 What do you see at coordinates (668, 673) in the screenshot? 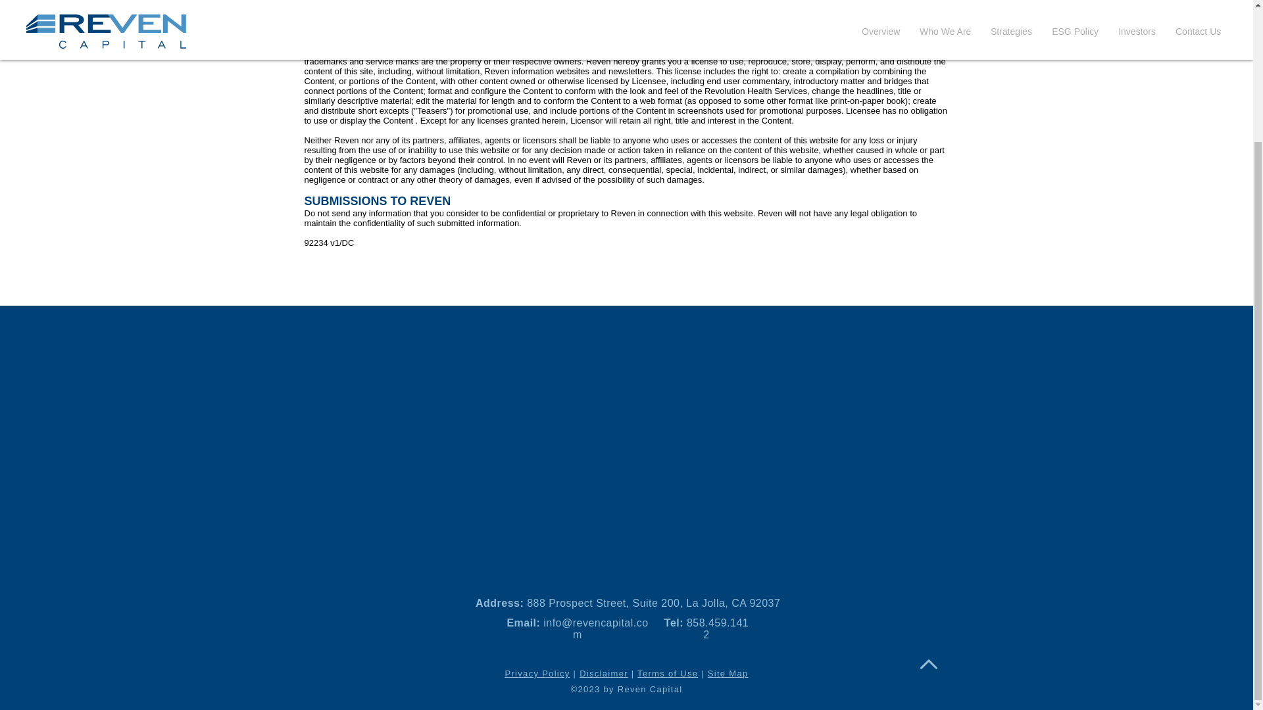
I see `Terms of Use` at bounding box center [668, 673].